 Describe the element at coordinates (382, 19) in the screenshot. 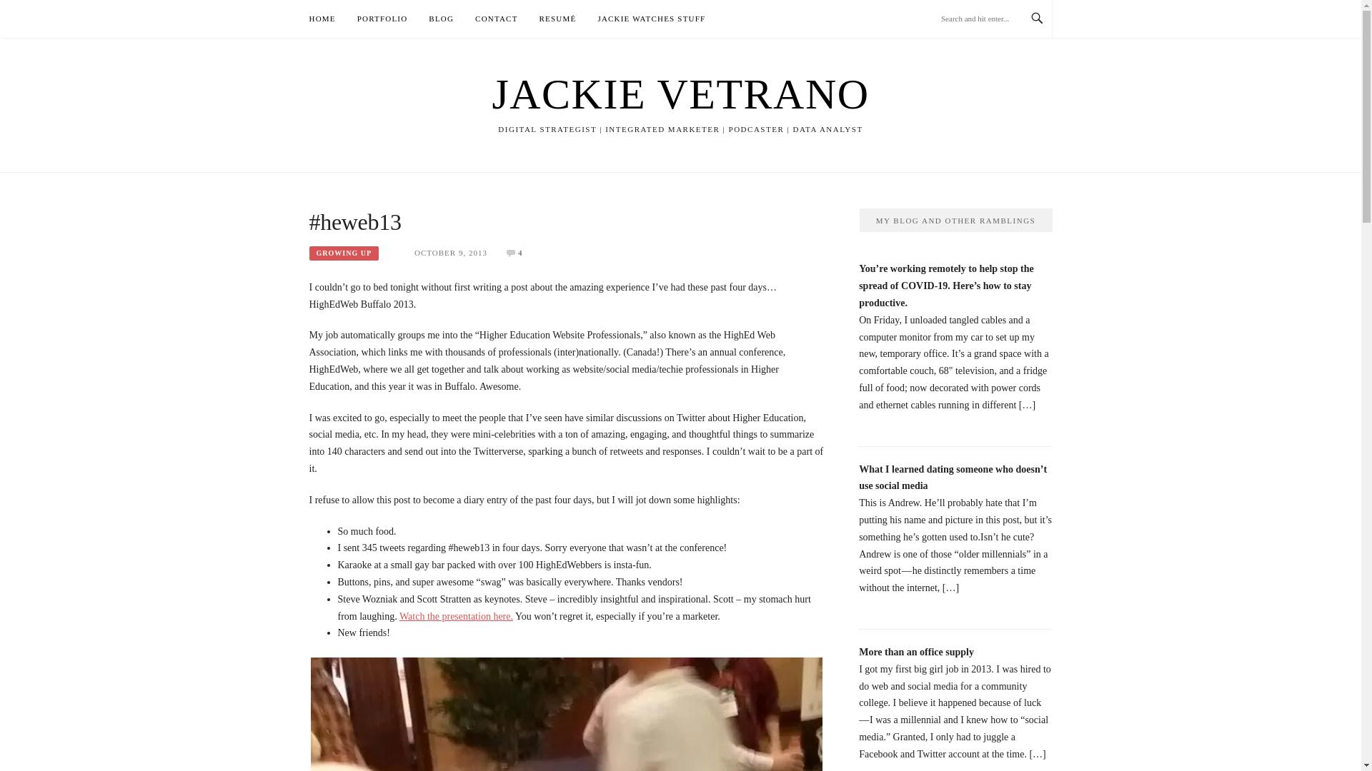

I see `PORTFOLIO` at that location.